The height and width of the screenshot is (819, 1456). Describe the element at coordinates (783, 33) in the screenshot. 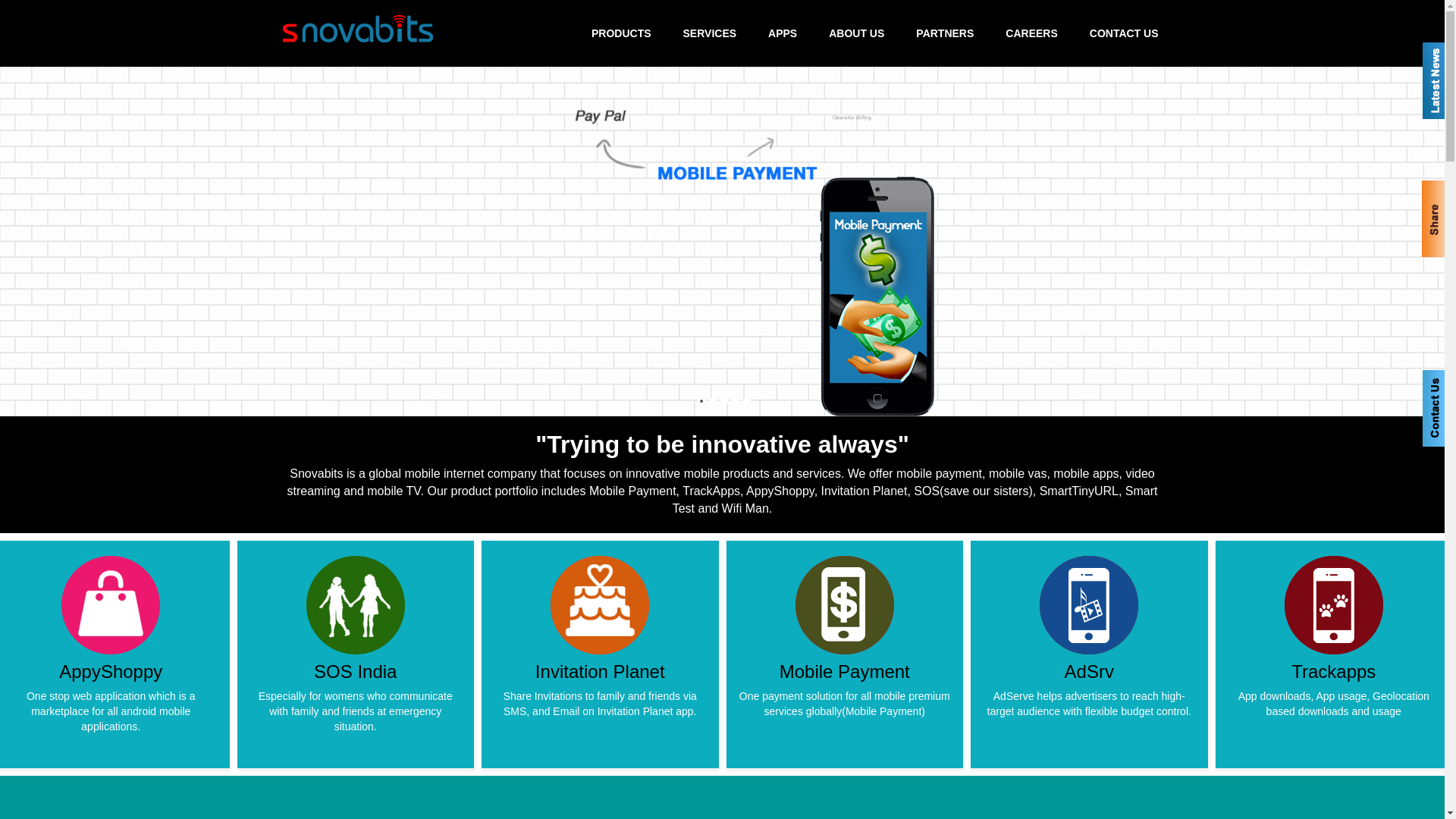

I see `APPS` at that location.